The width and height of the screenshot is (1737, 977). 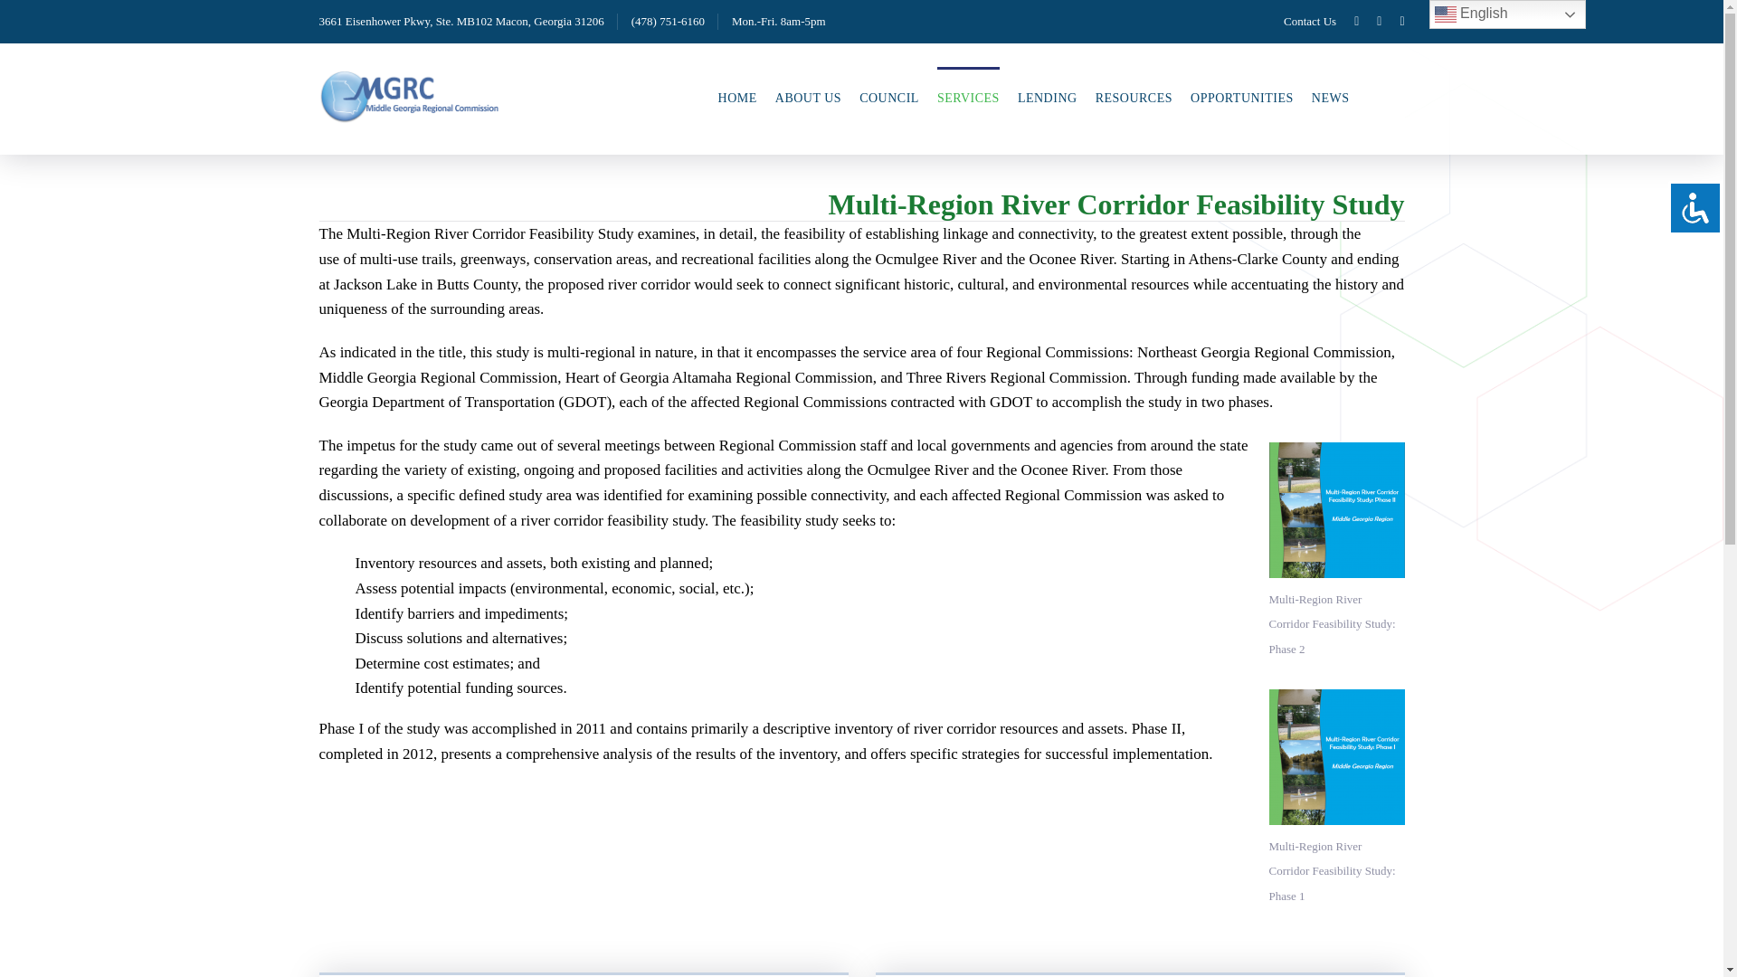 What do you see at coordinates (968, 98) in the screenshot?
I see `SERVICES` at bounding box center [968, 98].